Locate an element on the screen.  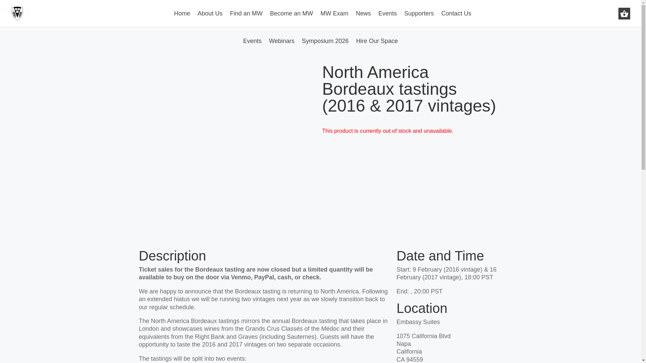
Webinars is located at coordinates (282, 46).